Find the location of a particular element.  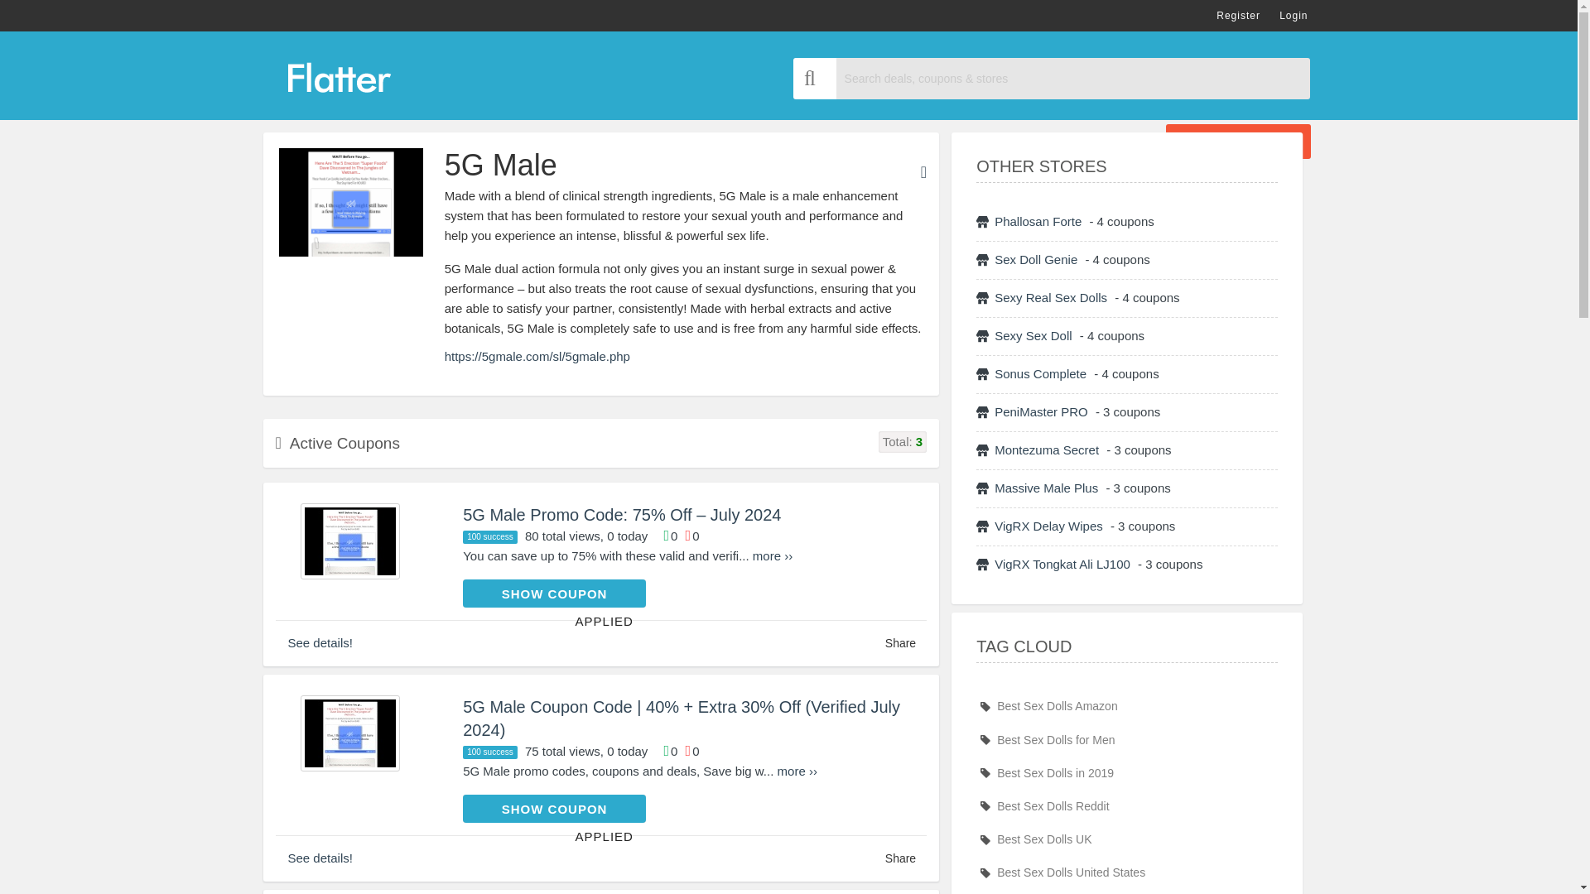

SHOW COUPON is located at coordinates (553, 593).